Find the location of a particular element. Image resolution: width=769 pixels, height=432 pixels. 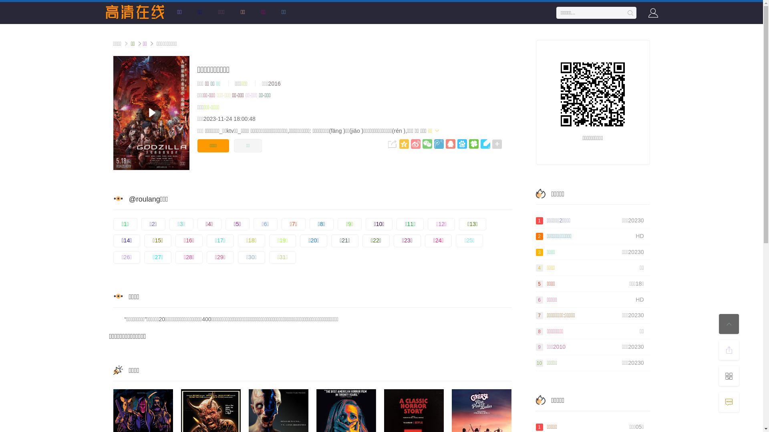

2016 is located at coordinates (275, 84).